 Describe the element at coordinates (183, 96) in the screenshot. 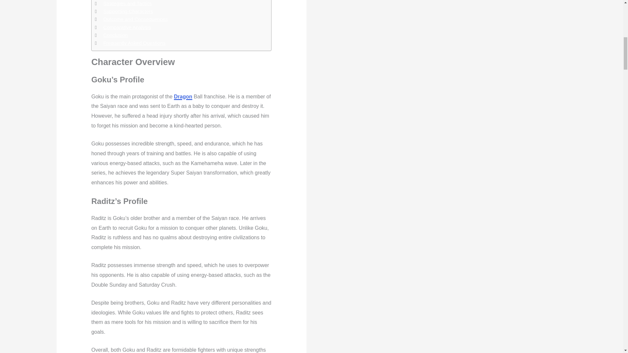

I see `Dragon` at that location.